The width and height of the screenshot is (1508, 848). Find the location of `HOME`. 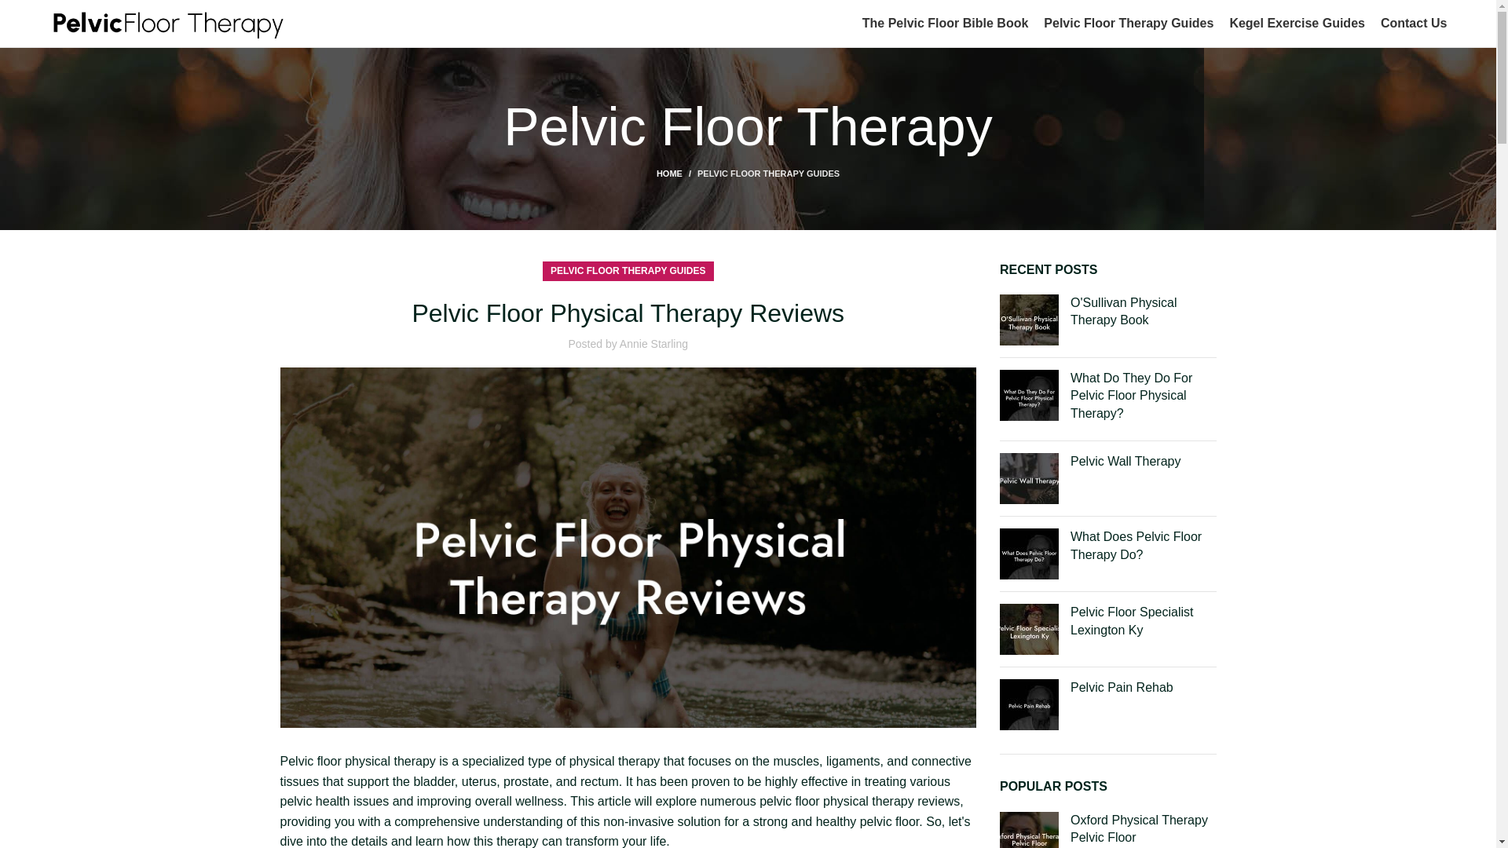

HOME is located at coordinates (676, 173).